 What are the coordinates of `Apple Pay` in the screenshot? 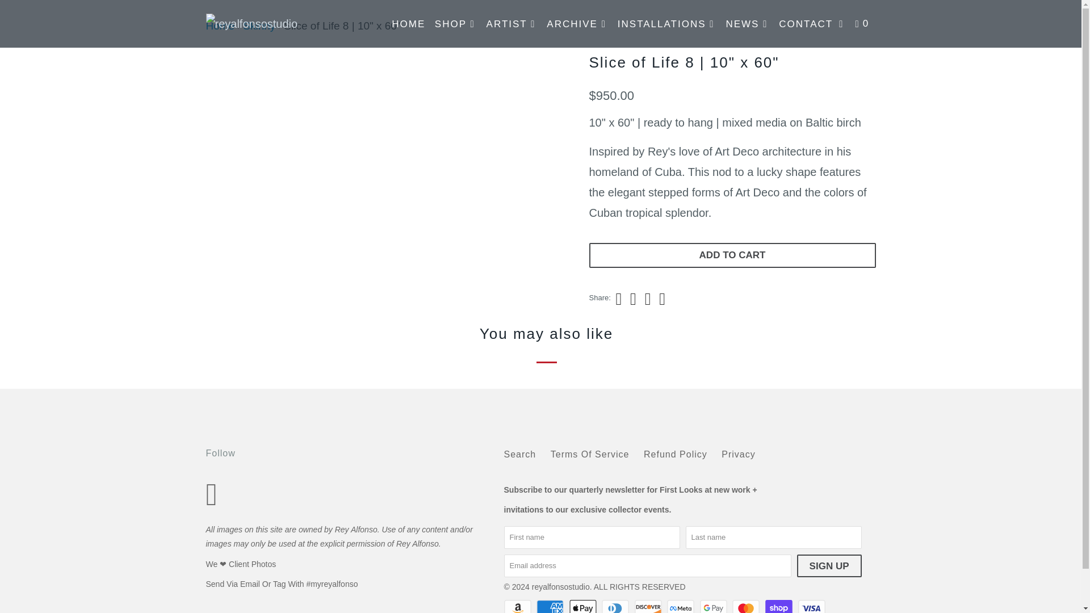 It's located at (584, 606).